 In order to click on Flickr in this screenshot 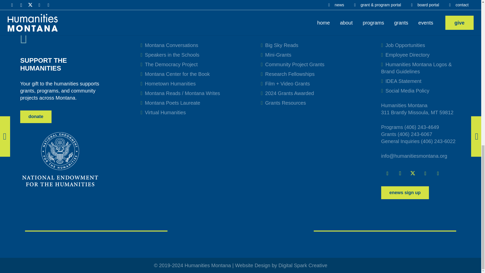, I will do `click(438, 173)`.